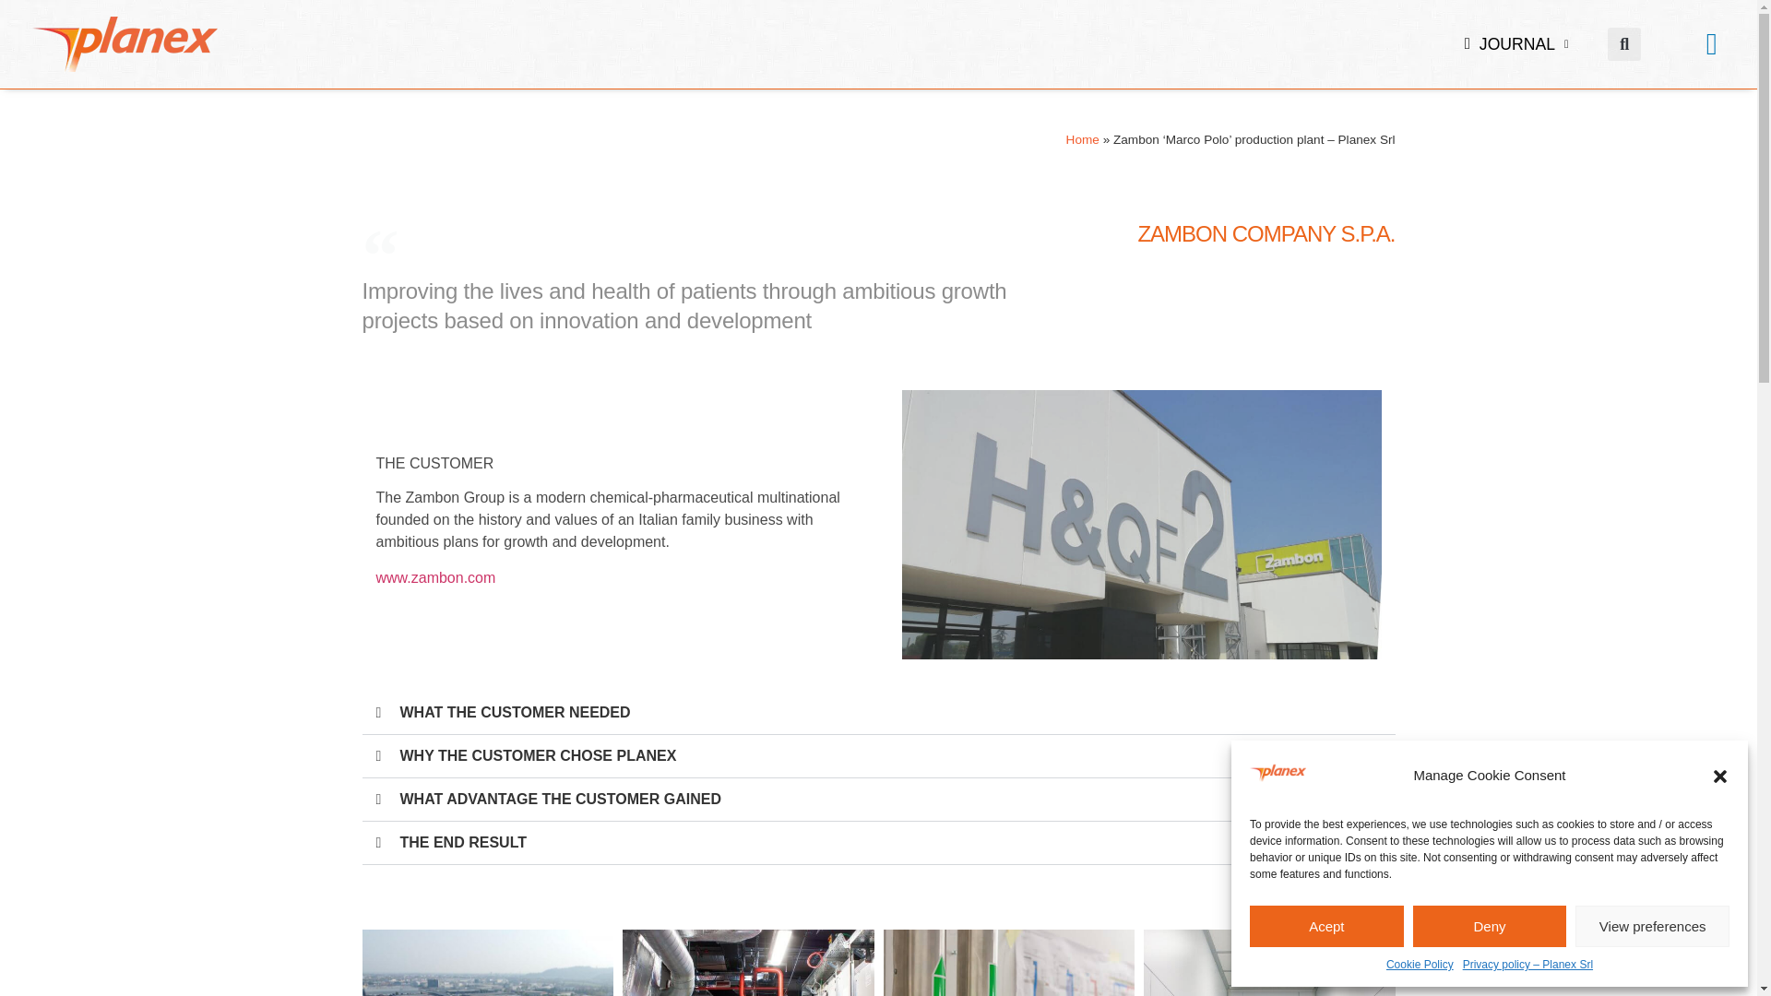  What do you see at coordinates (538, 756) in the screenshot?
I see `WHY THE CUSTOMER CHOSE PLANEX` at bounding box center [538, 756].